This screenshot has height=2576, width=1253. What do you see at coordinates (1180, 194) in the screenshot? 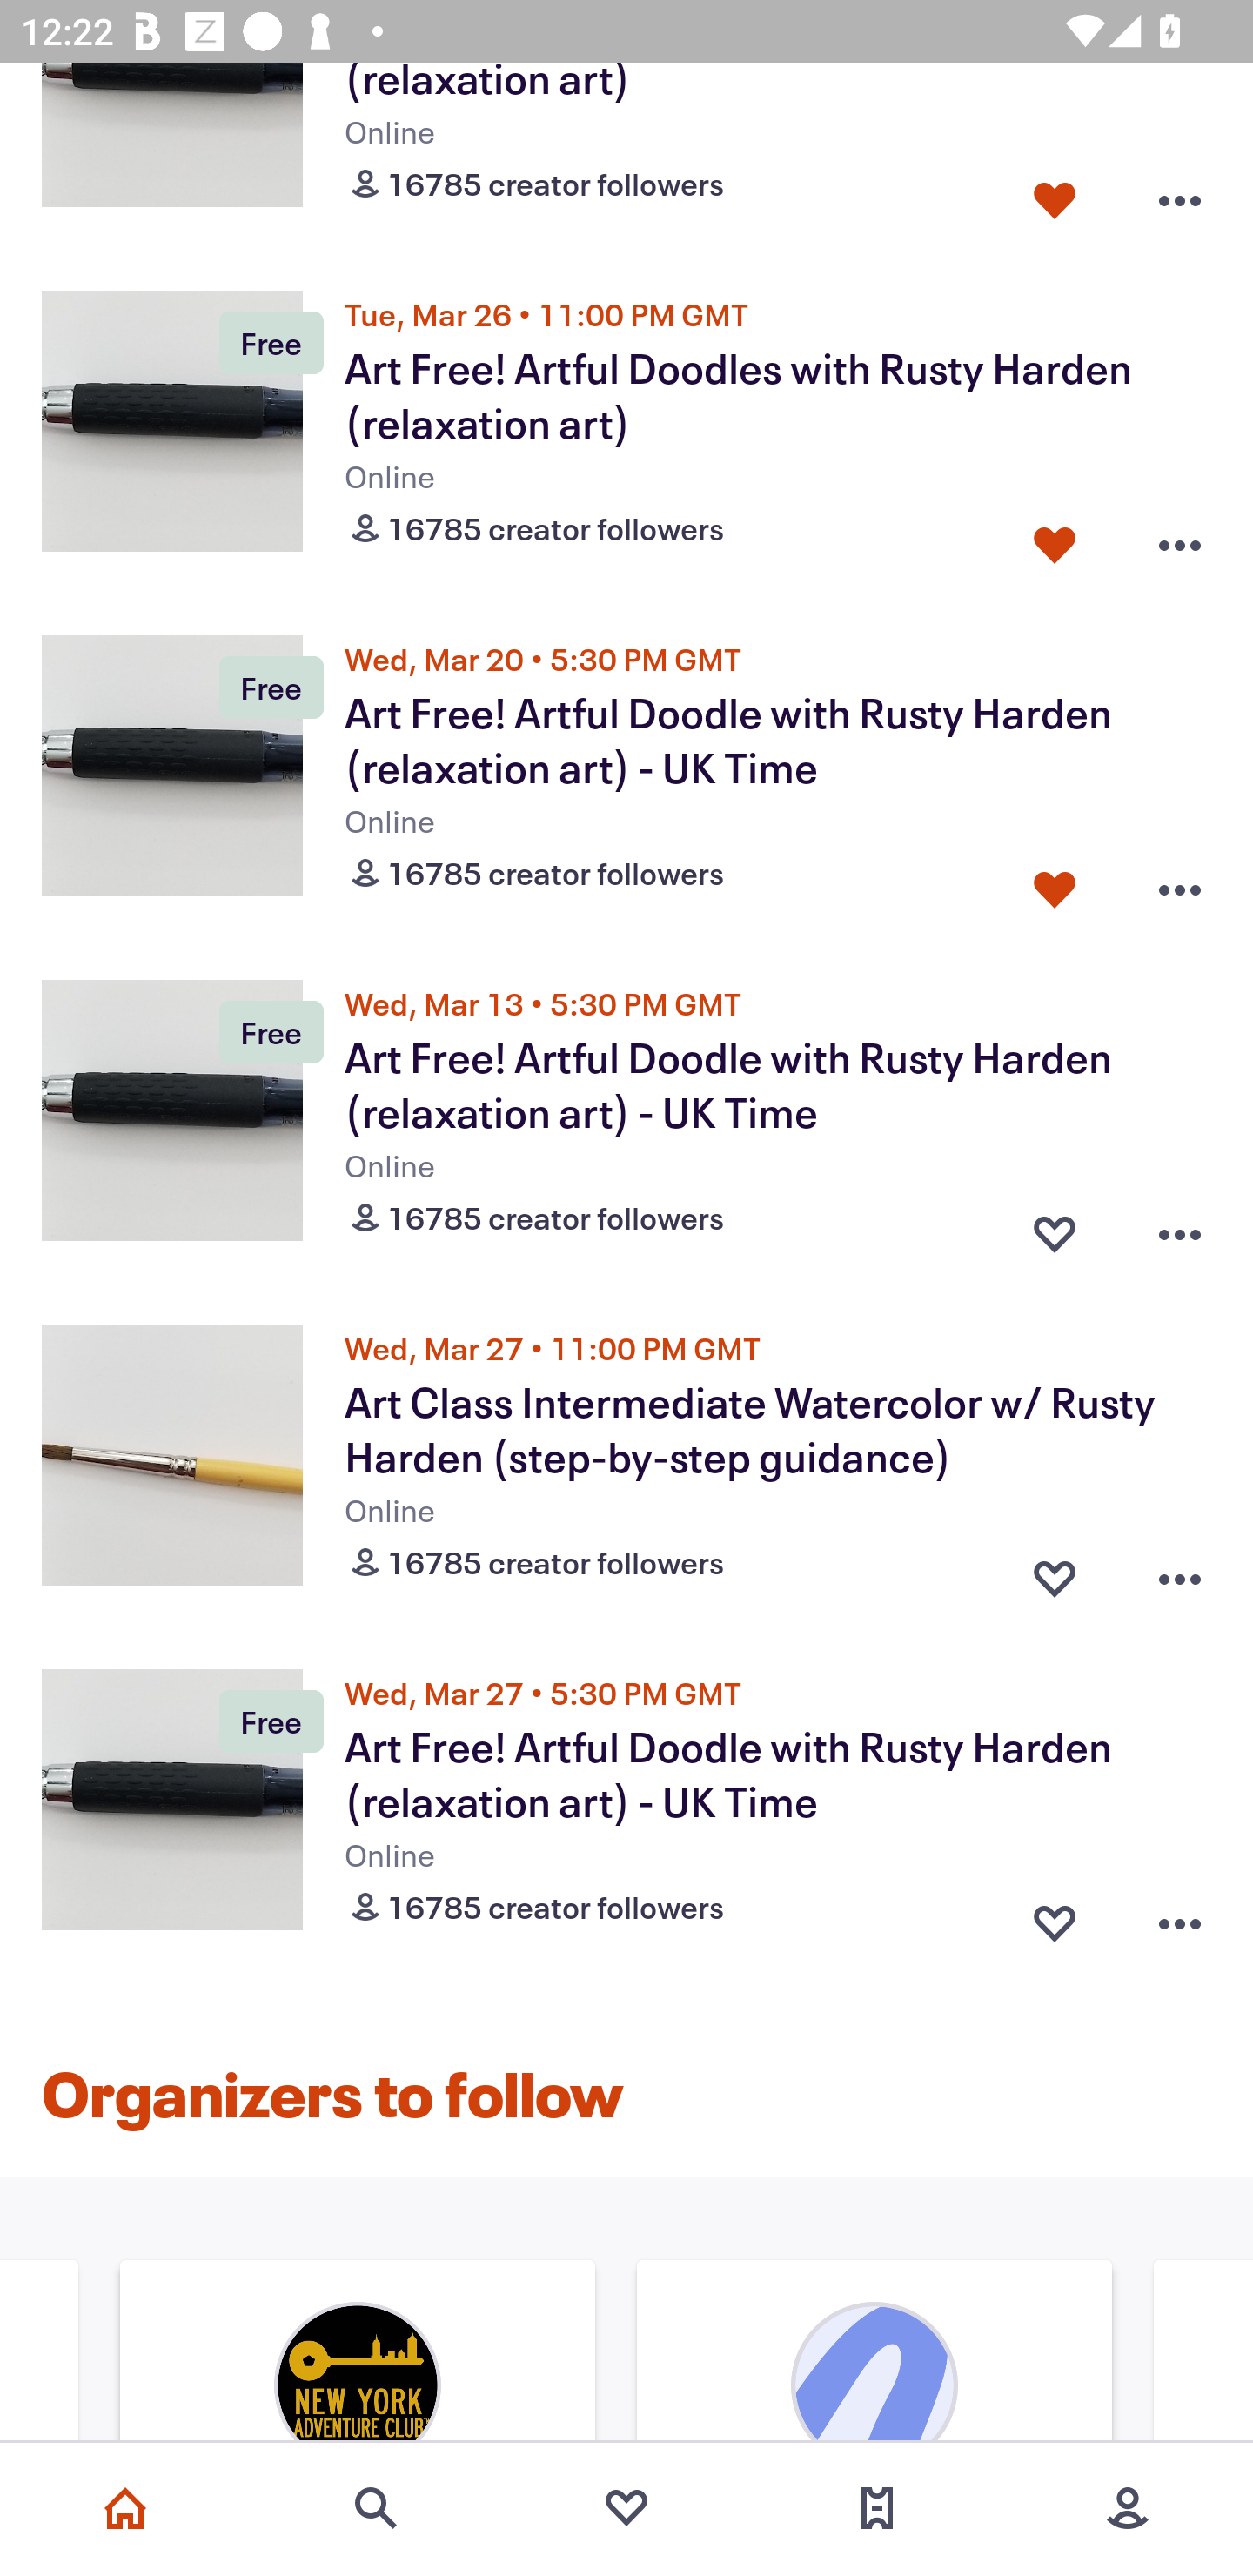
I see `Overflow menu button` at bounding box center [1180, 194].